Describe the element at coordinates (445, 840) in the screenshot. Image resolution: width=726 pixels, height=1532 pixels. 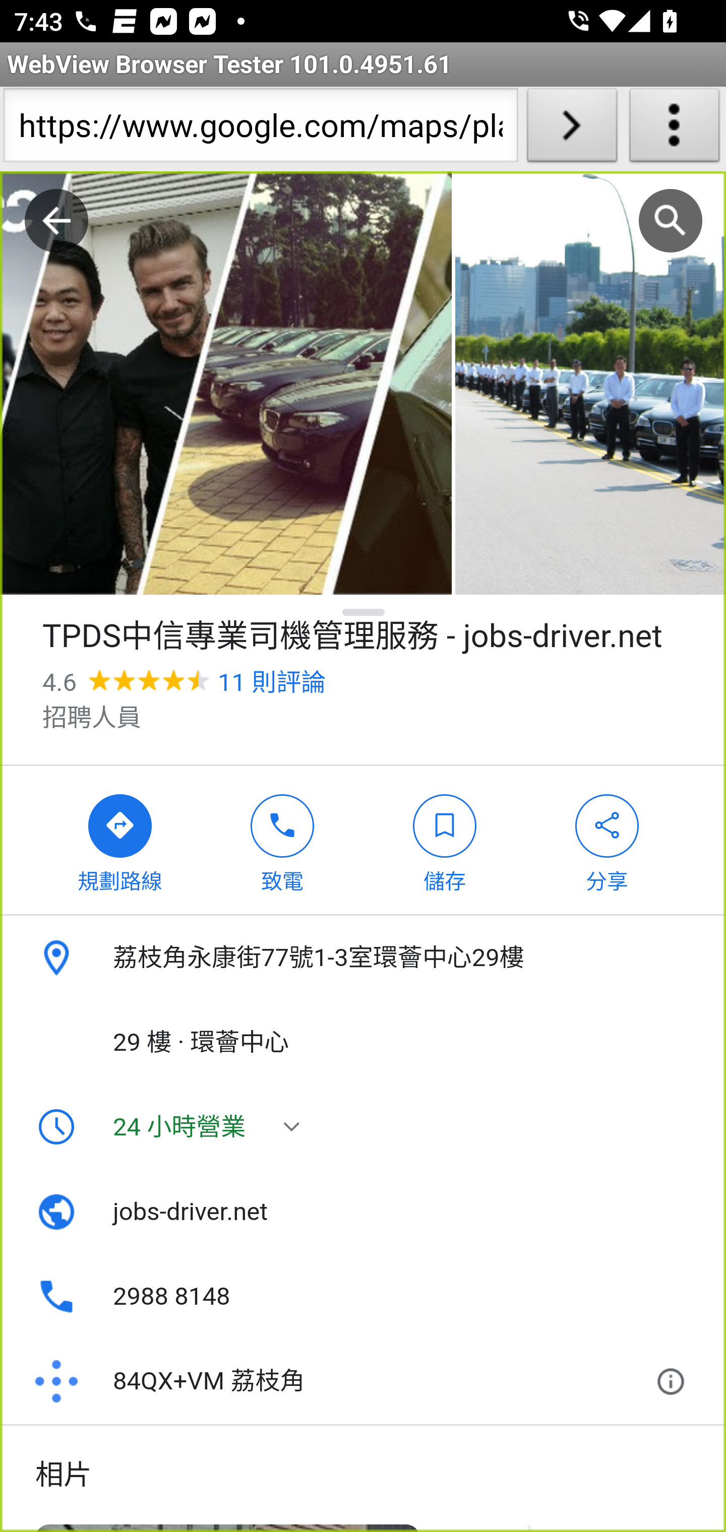
I see `將「TPDS中信專業司機管理服務 - jobs-driver.net」儲存至清單中` at that location.